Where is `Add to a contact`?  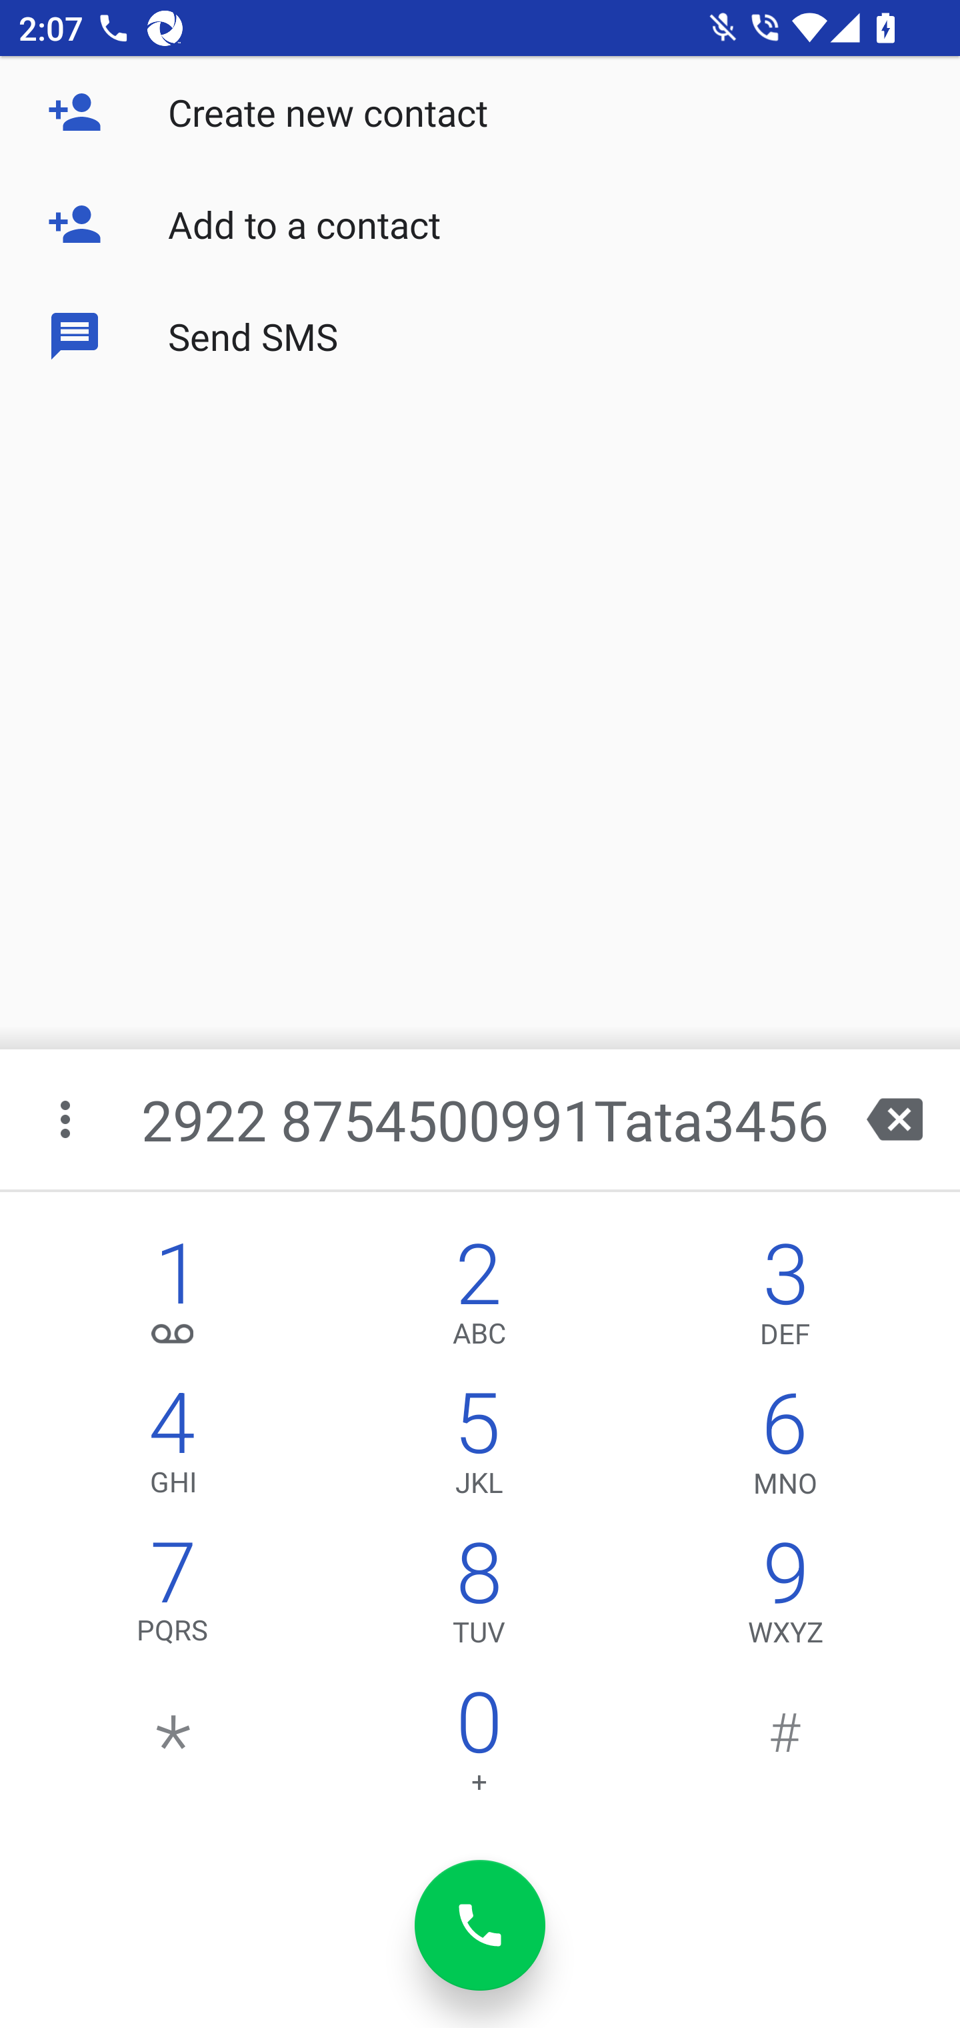 Add to a contact is located at coordinates (480, 224).